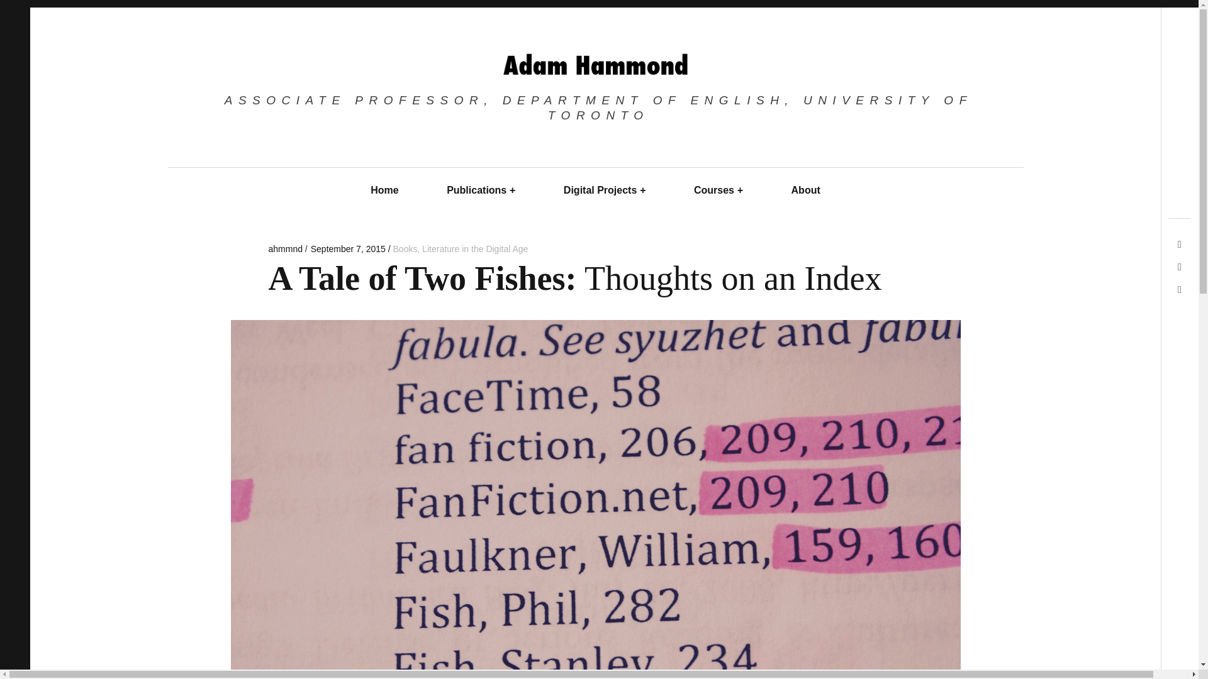 The image size is (1208, 679). Describe the element at coordinates (805, 190) in the screenshot. I see `About` at that location.